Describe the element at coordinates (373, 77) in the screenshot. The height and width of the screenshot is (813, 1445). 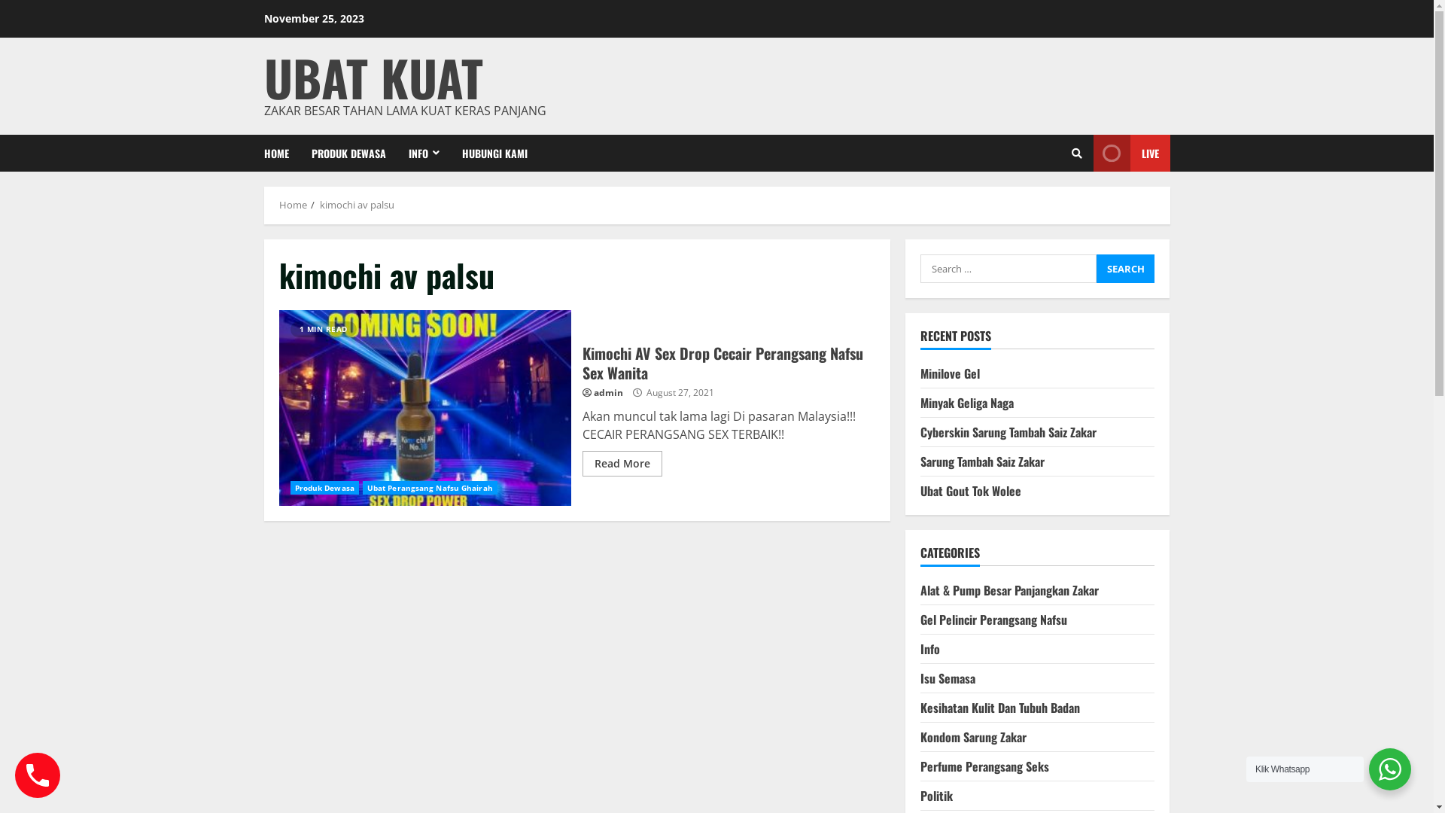
I see `UBAT KUAT` at that location.